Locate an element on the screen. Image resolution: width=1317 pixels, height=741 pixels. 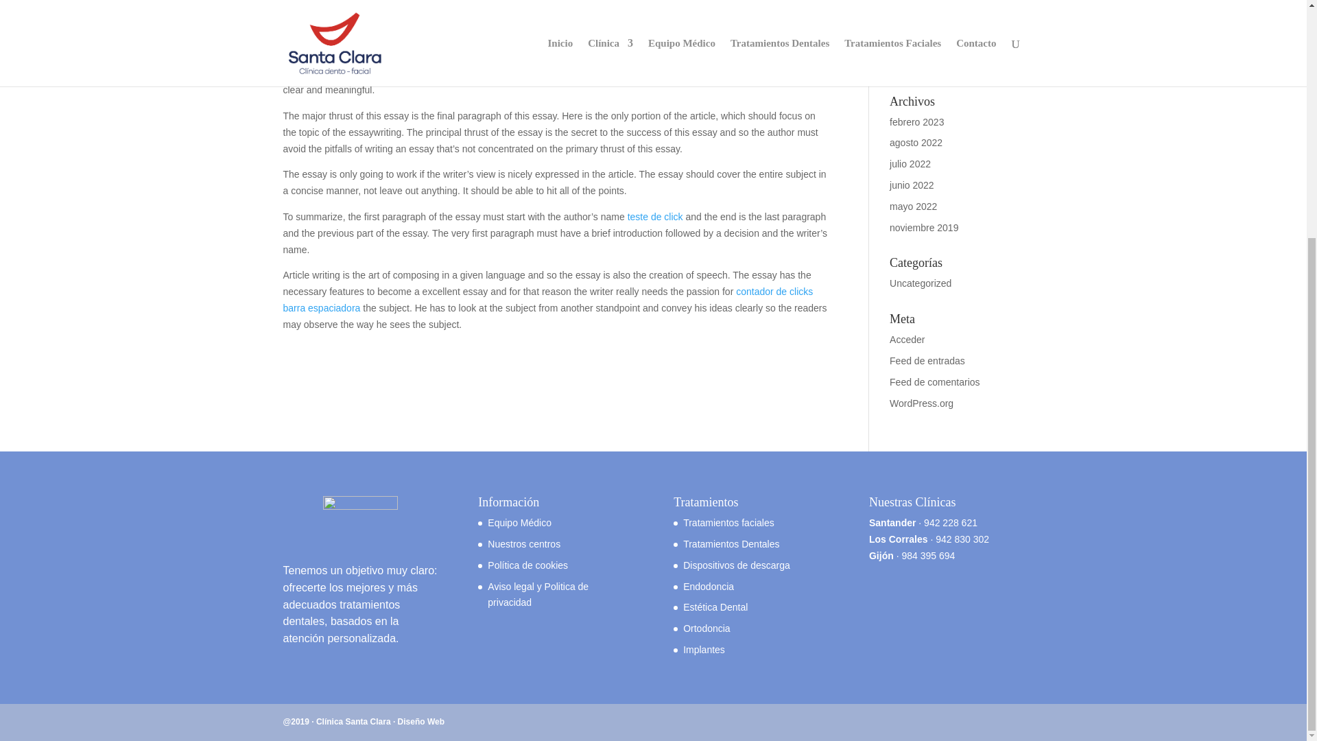
Endodoncia is located at coordinates (708, 586).